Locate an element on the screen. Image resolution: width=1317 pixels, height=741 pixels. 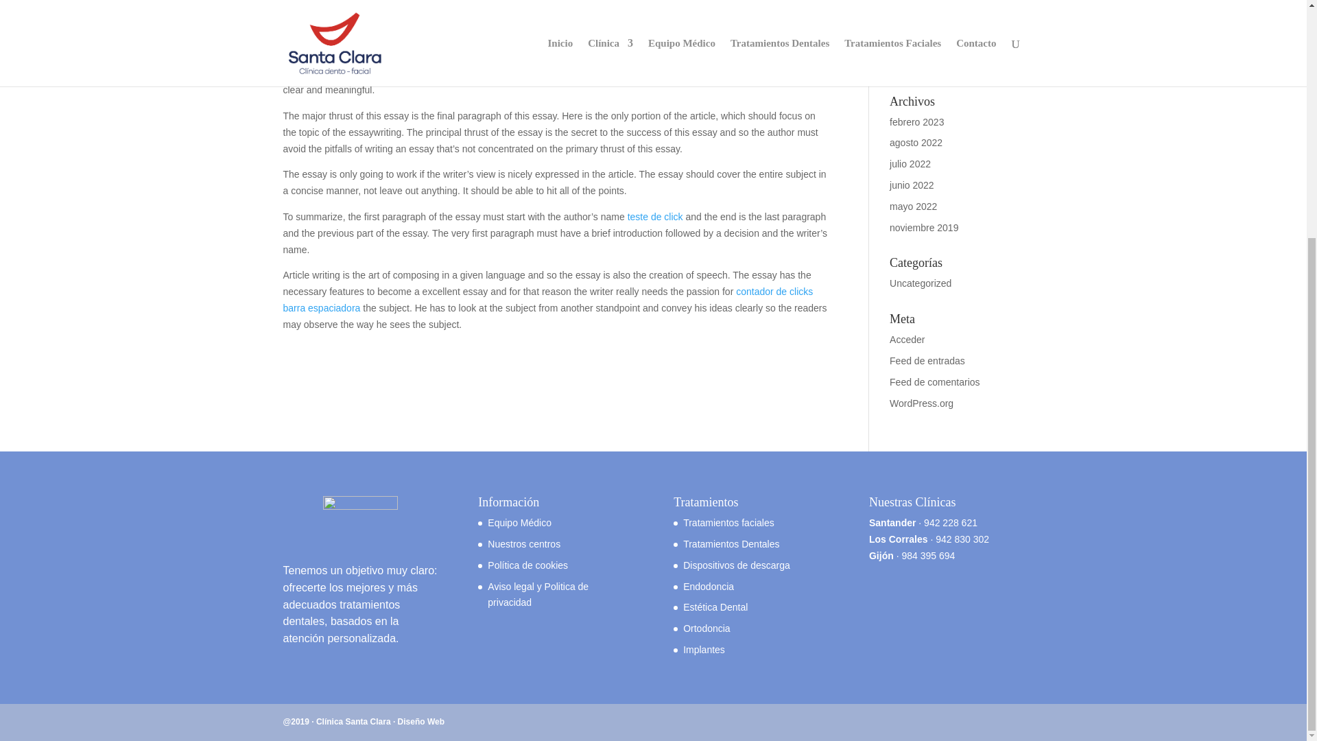
Endodoncia is located at coordinates (708, 586).